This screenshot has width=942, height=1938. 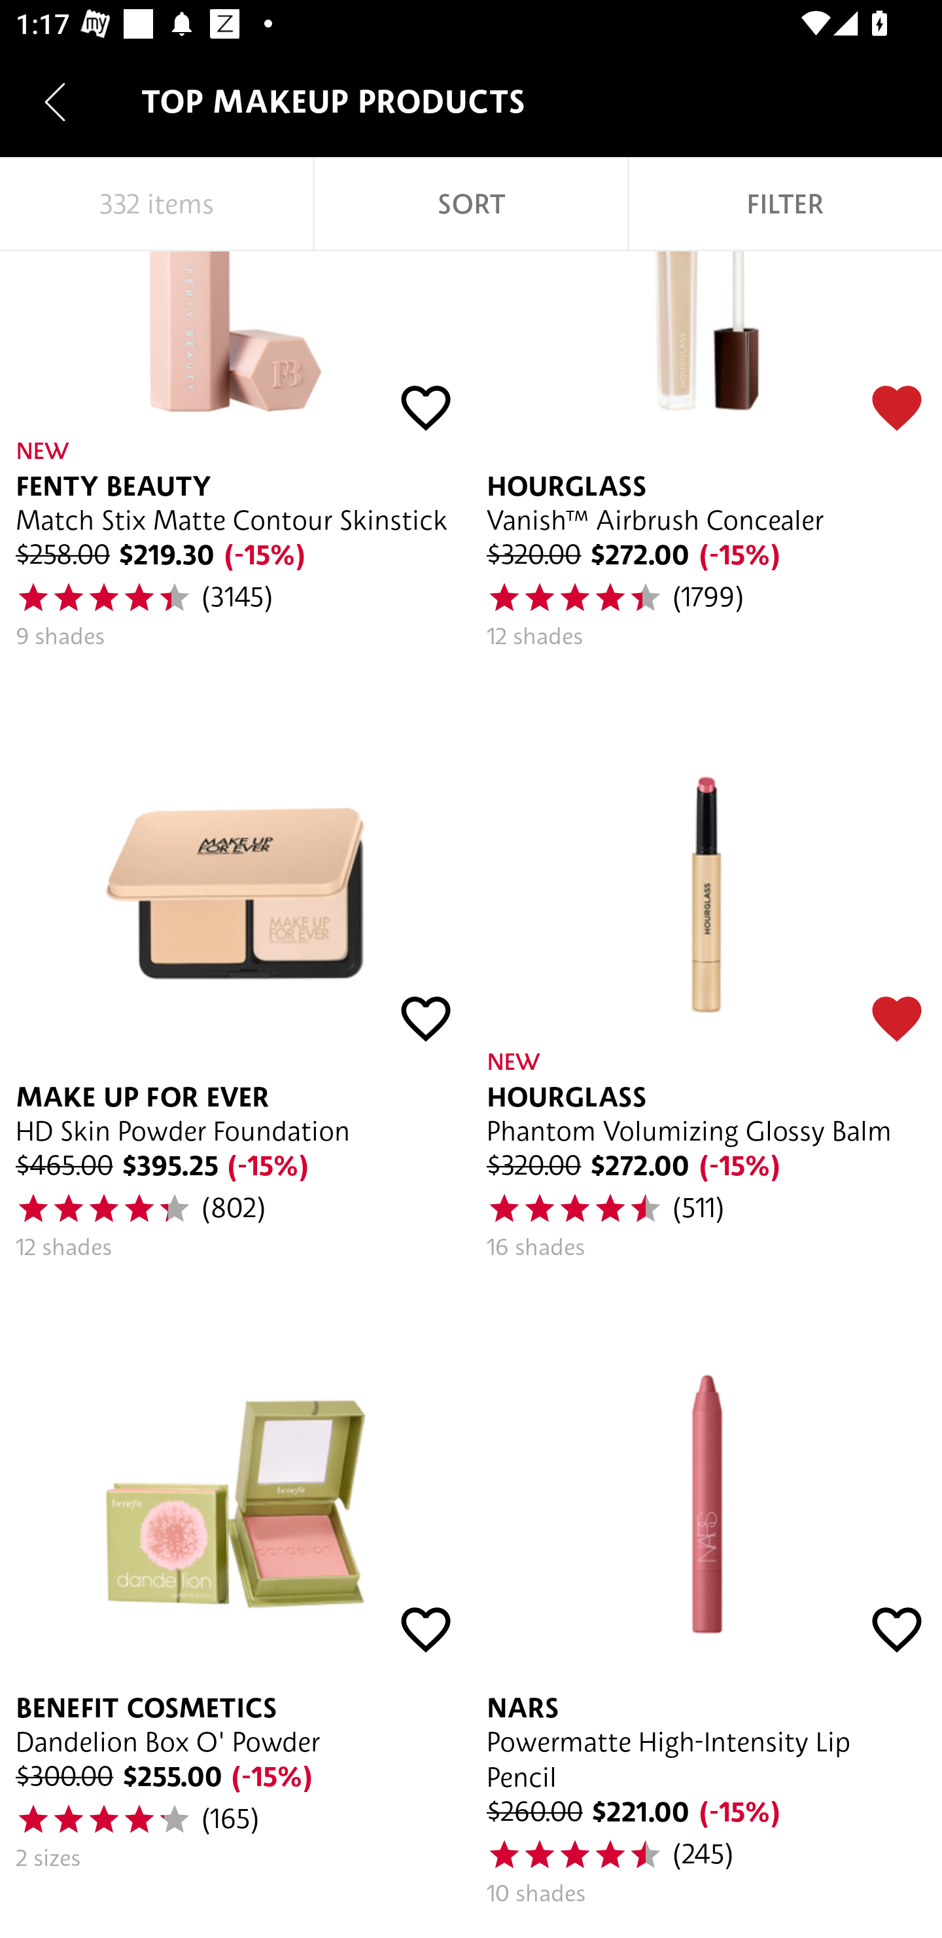 I want to click on FILTER, so click(x=785, y=204).